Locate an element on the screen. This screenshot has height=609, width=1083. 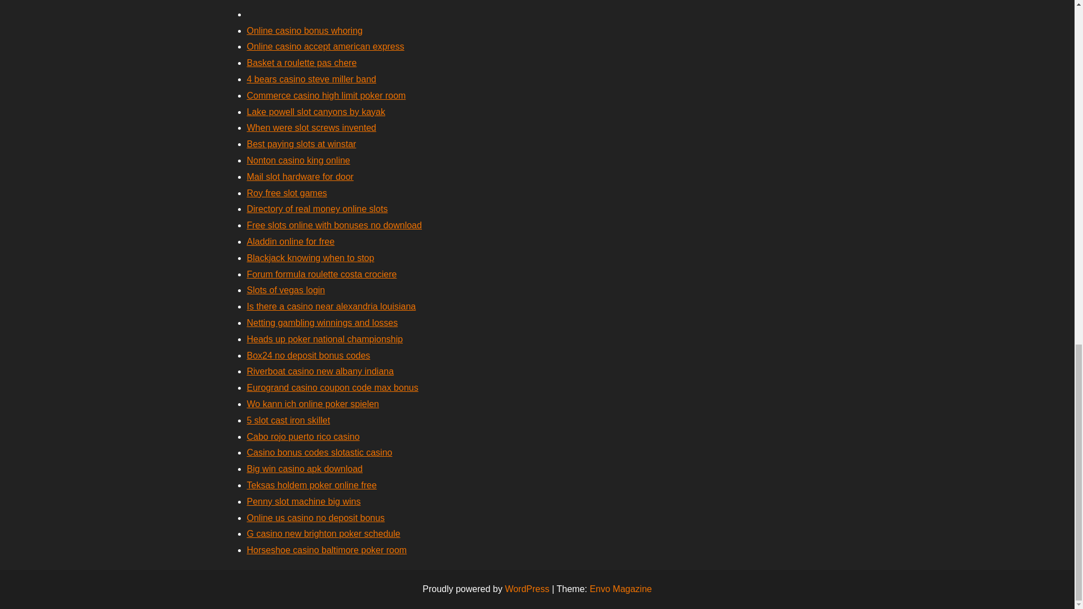
Nonton casino king online is located at coordinates (298, 160).